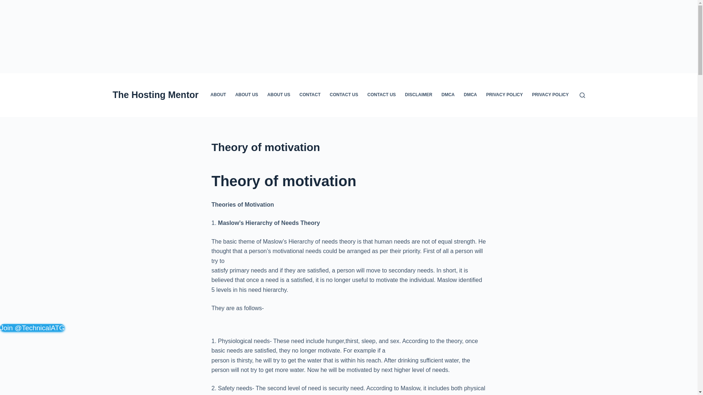 This screenshot has height=395, width=703. What do you see at coordinates (156, 95) in the screenshot?
I see `The Hosting Mentor` at bounding box center [156, 95].